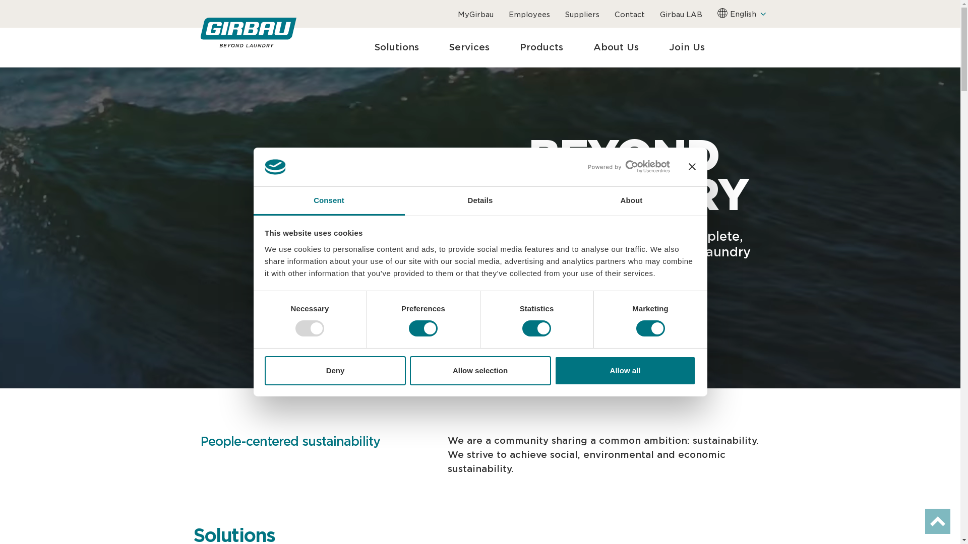  I want to click on English, so click(748, 14).